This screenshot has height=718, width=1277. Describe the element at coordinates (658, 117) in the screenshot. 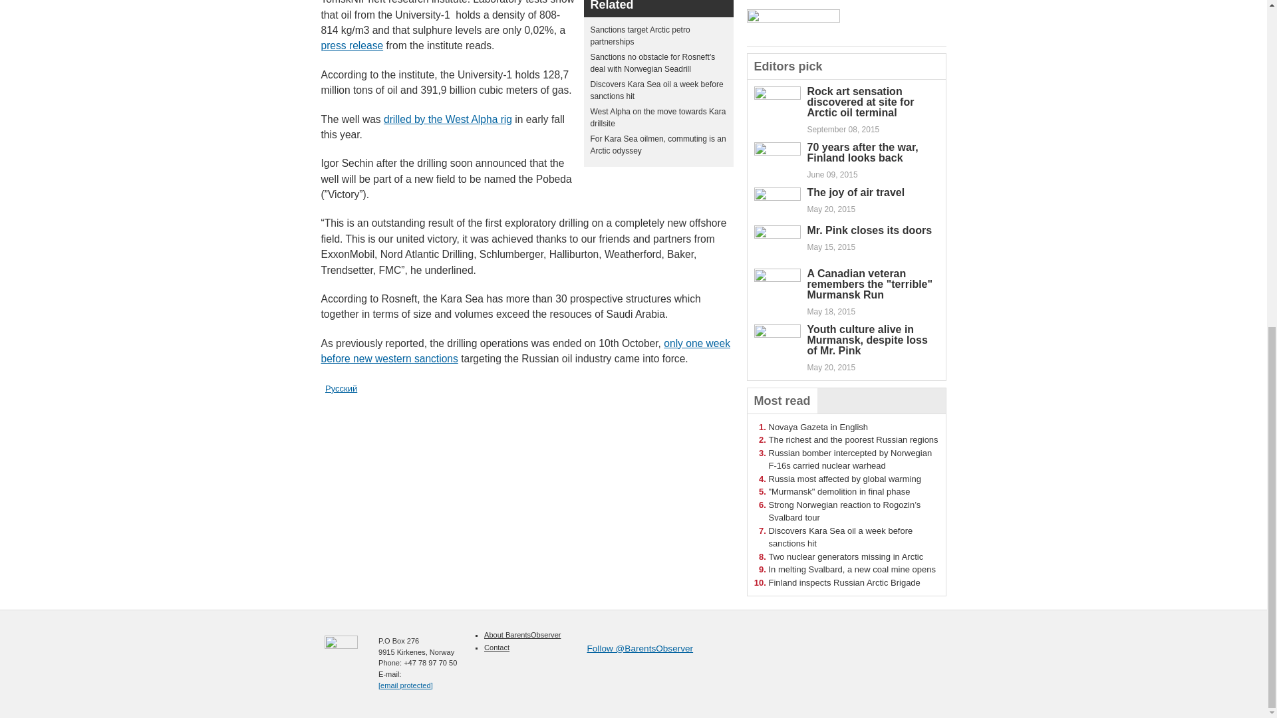

I see `West Alpha on the move towards Kara drillsite` at that location.